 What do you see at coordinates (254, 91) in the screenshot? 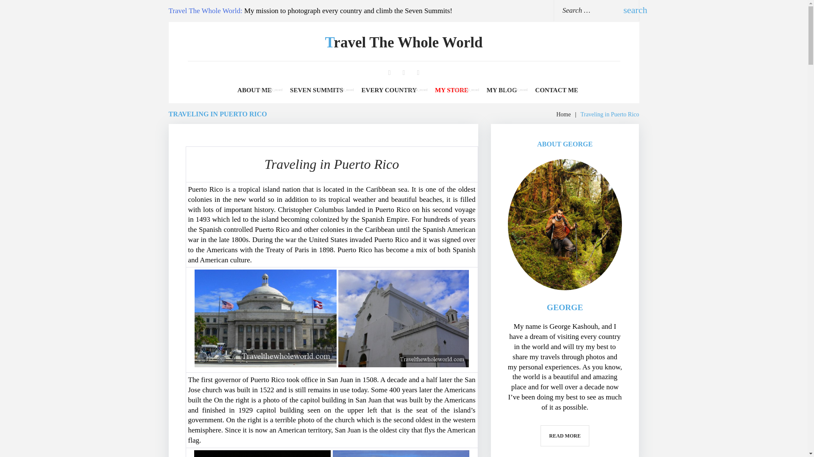
I see `ABOUT ME` at bounding box center [254, 91].